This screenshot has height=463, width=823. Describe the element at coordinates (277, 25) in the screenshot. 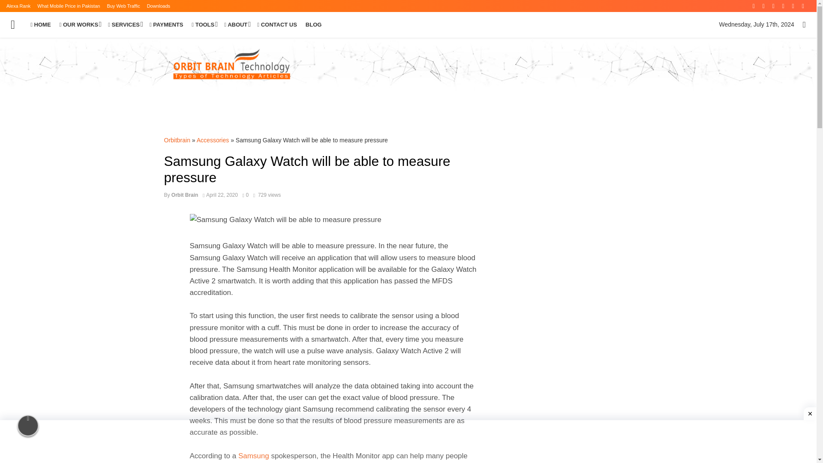

I see `CONTACT US` at that location.